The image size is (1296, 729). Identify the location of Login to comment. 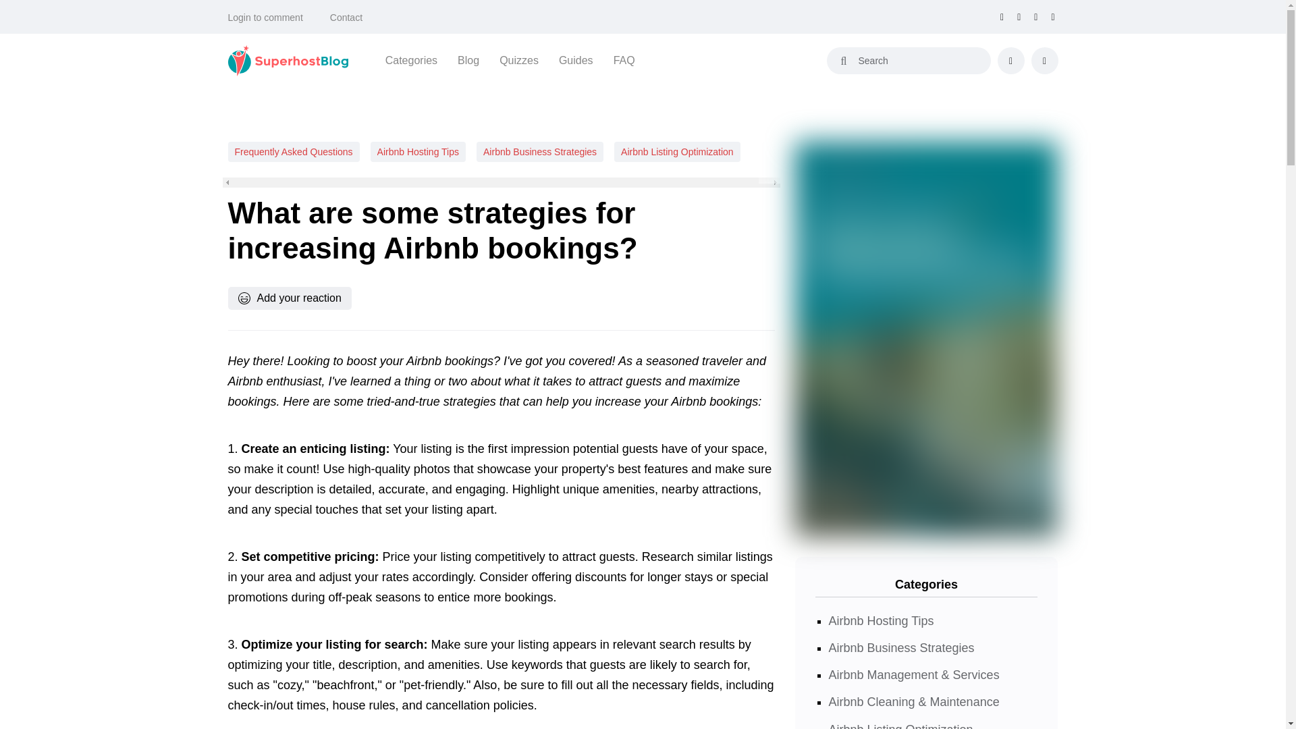
(265, 18).